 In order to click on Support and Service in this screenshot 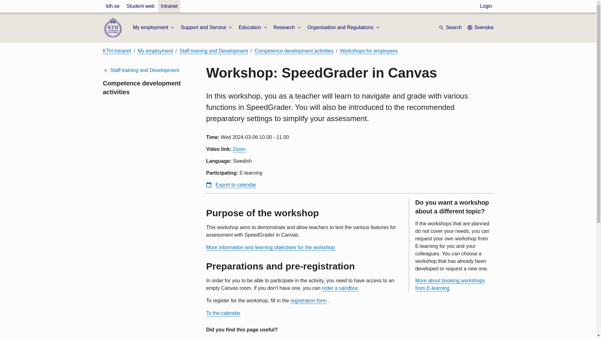, I will do `click(207, 28)`.